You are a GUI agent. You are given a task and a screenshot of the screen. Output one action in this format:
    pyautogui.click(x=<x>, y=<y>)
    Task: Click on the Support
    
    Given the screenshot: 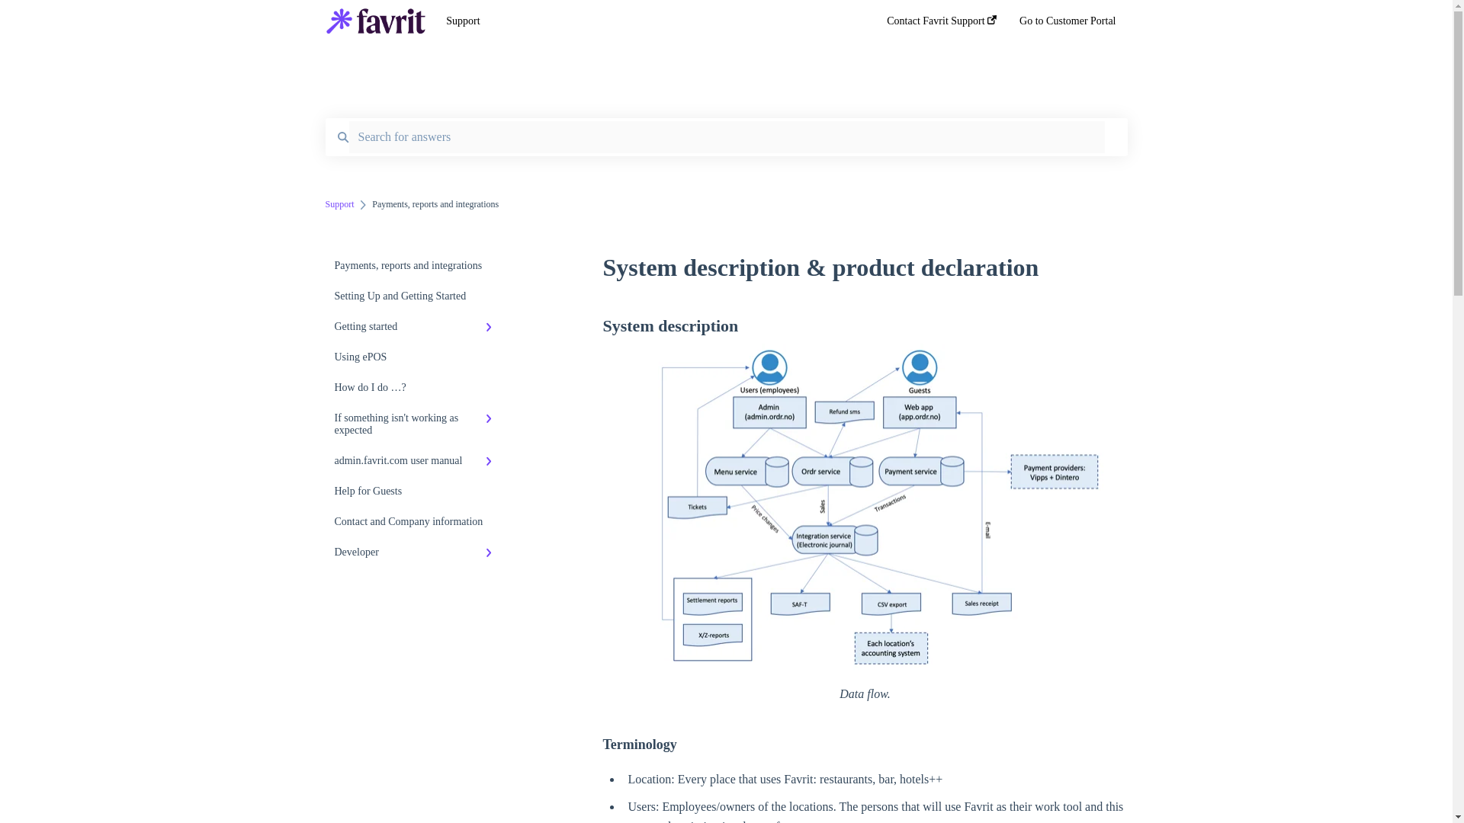 What is the action you would take?
    pyautogui.click(x=339, y=204)
    